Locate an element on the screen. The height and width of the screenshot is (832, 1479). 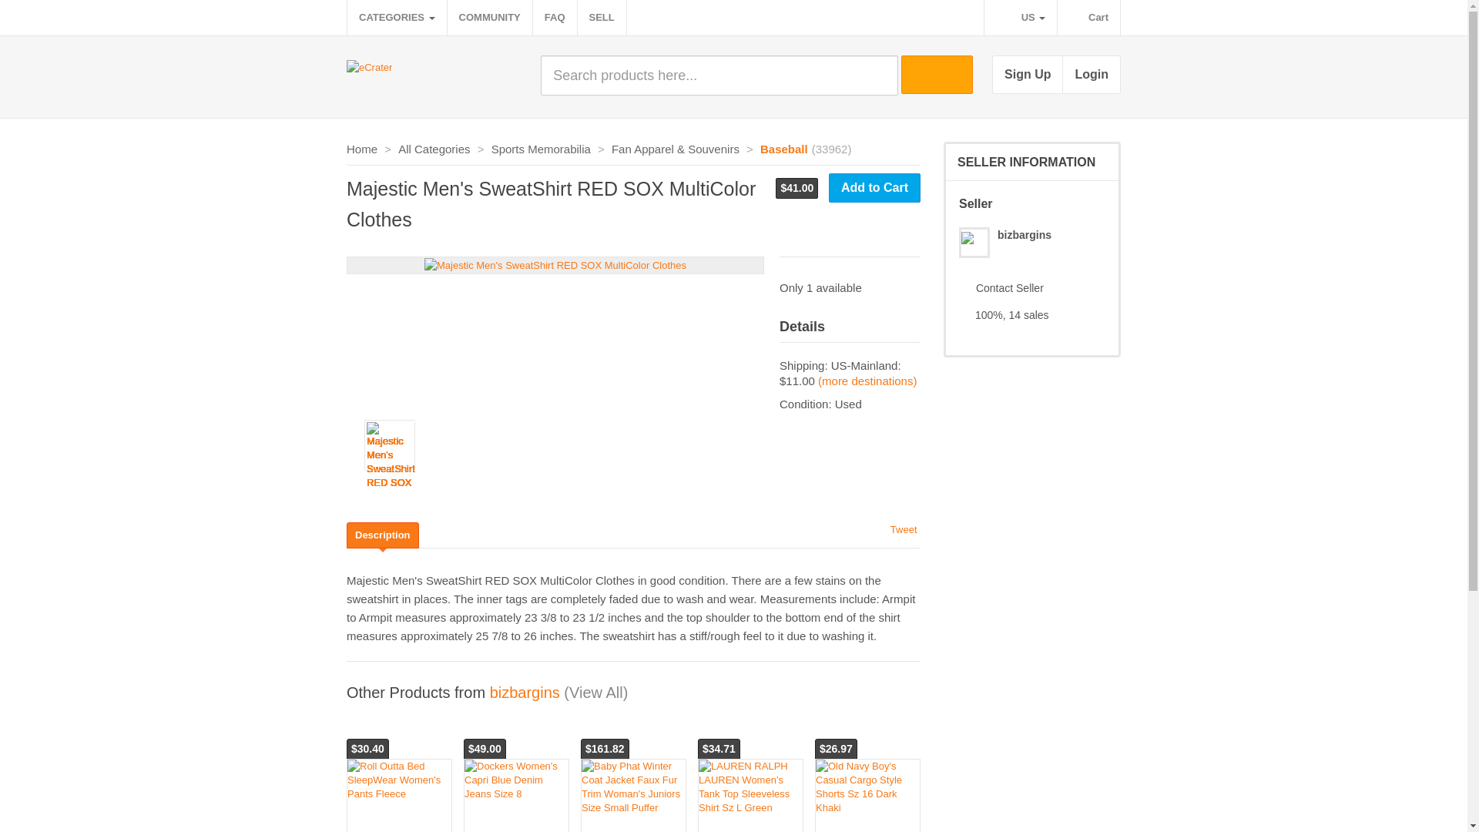
CATEGORIES is located at coordinates (397, 18).